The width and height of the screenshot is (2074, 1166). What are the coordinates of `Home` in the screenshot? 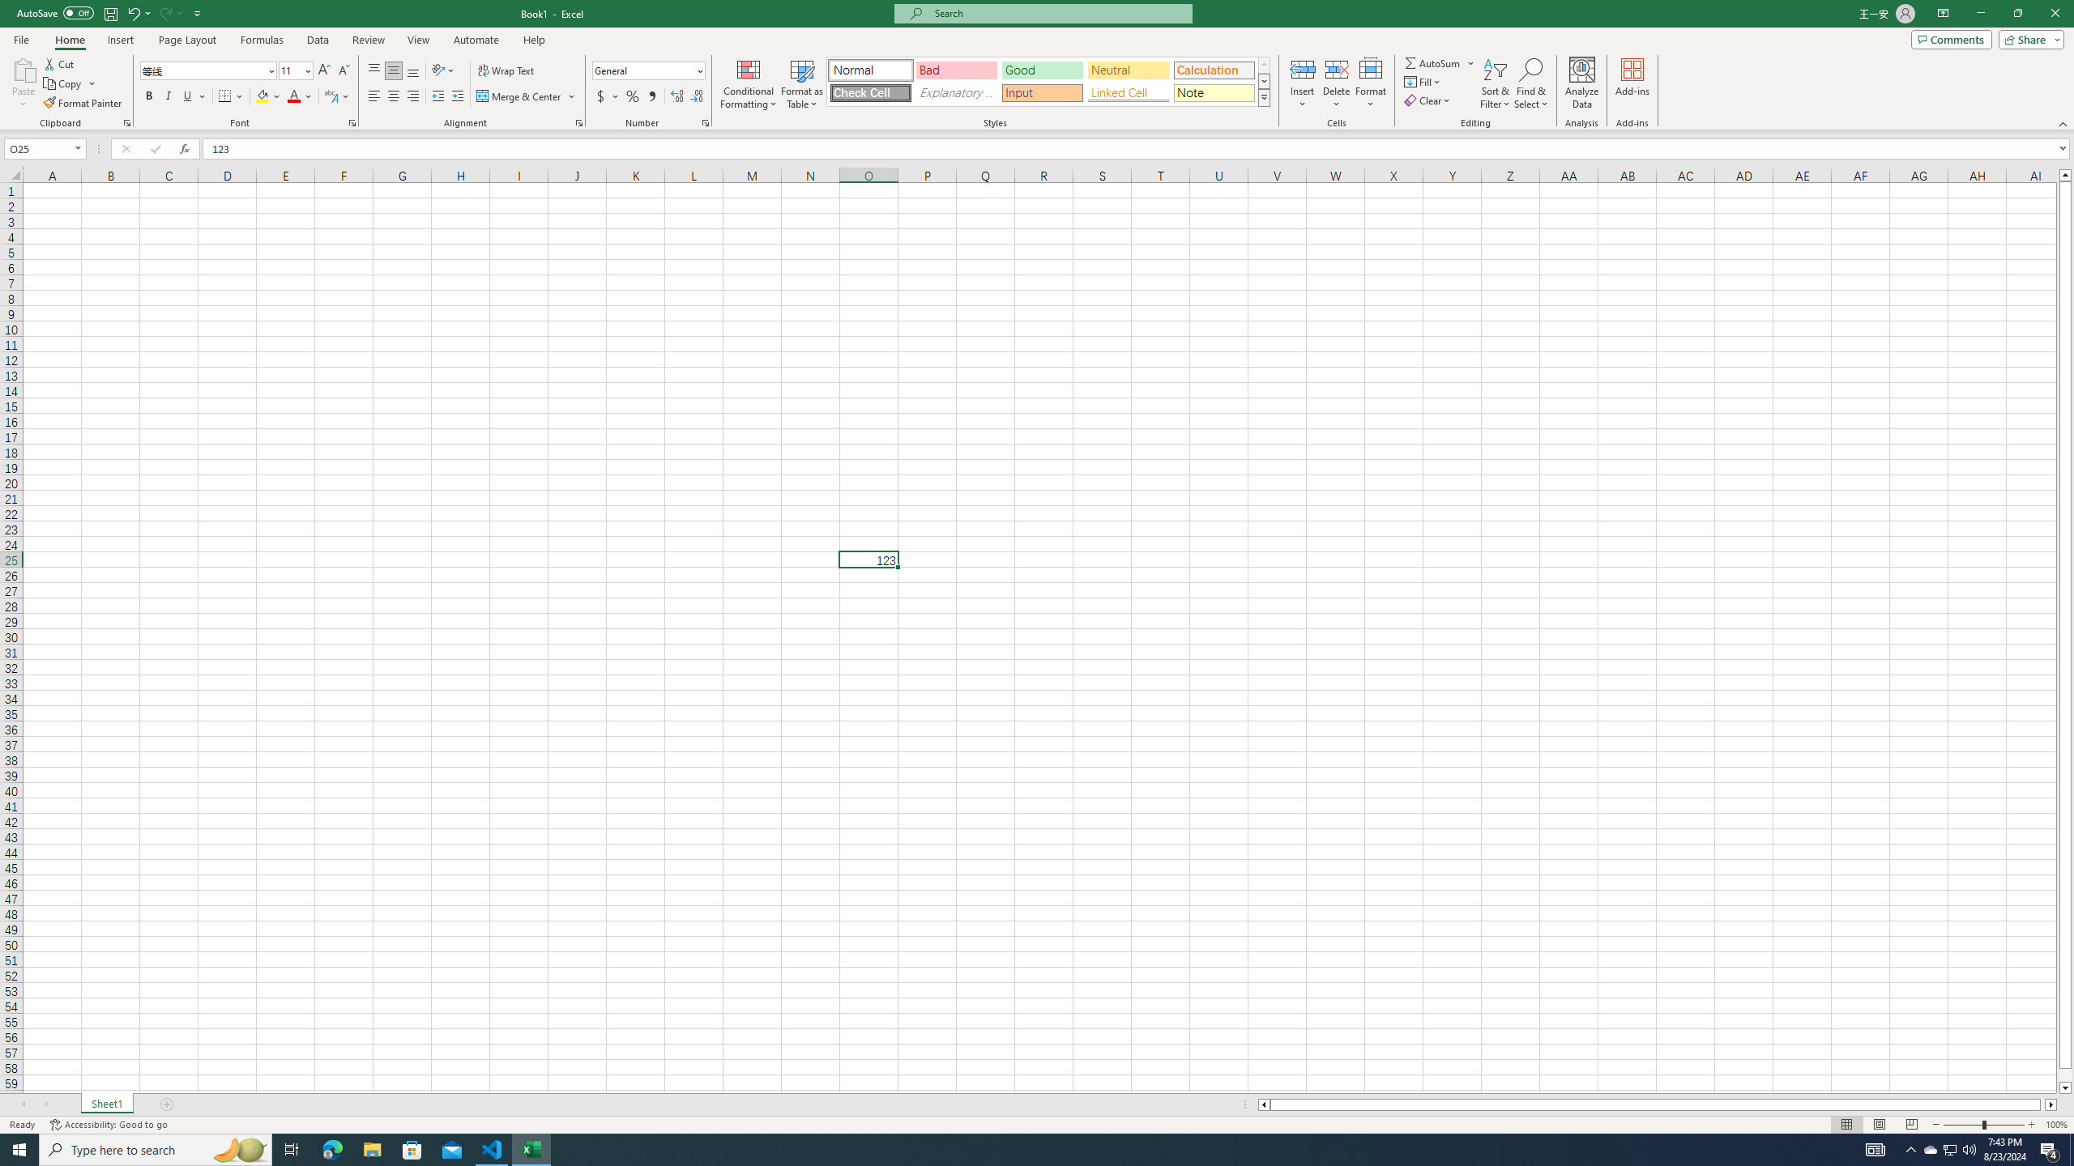 It's located at (69, 40).